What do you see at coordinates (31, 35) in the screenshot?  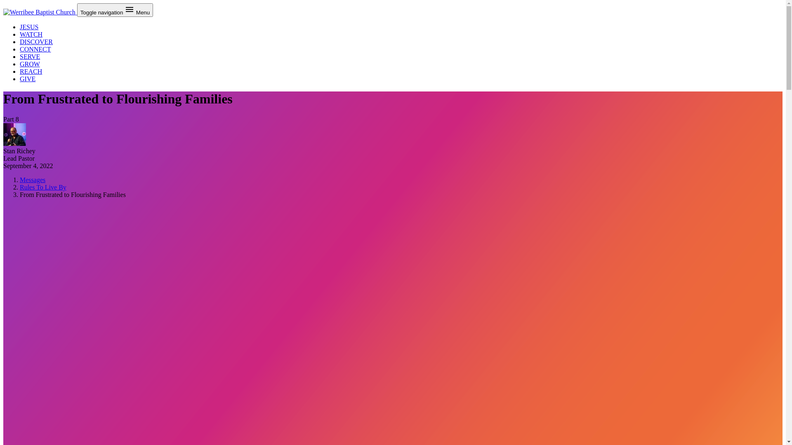 I see `WATCH` at bounding box center [31, 35].